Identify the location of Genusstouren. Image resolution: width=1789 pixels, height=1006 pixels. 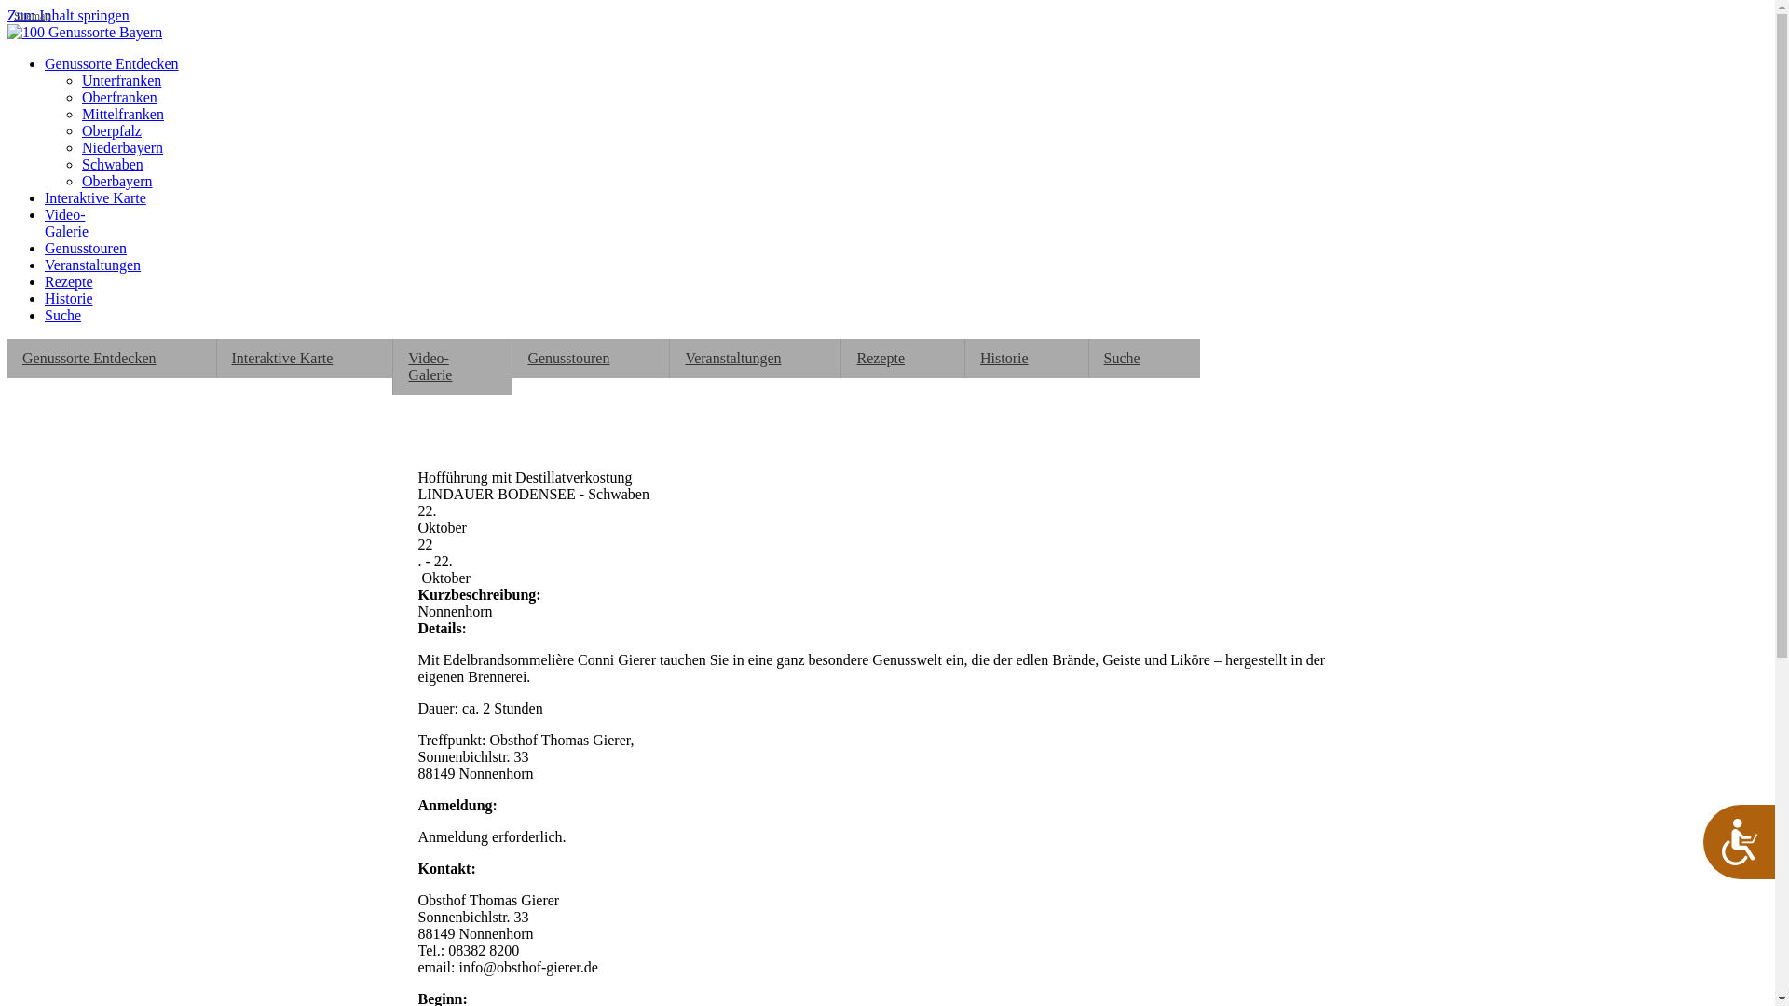
(591, 359).